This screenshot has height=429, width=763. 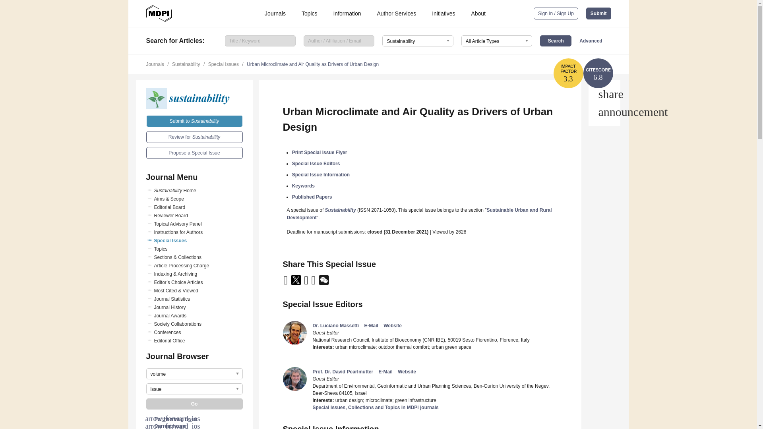 What do you see at coordinates (159, 14) in the screenshot?
I see `MDPI Open Access Journals` at bounding box center [159, 14].